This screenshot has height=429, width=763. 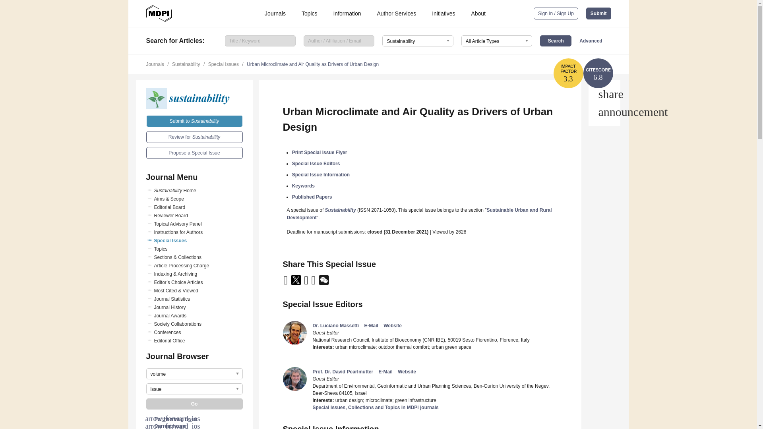 What do you see at coordinates (159, 14) in the screenshot?
I see `MDPI Open Access Journals` at bounding box center [159, 14].